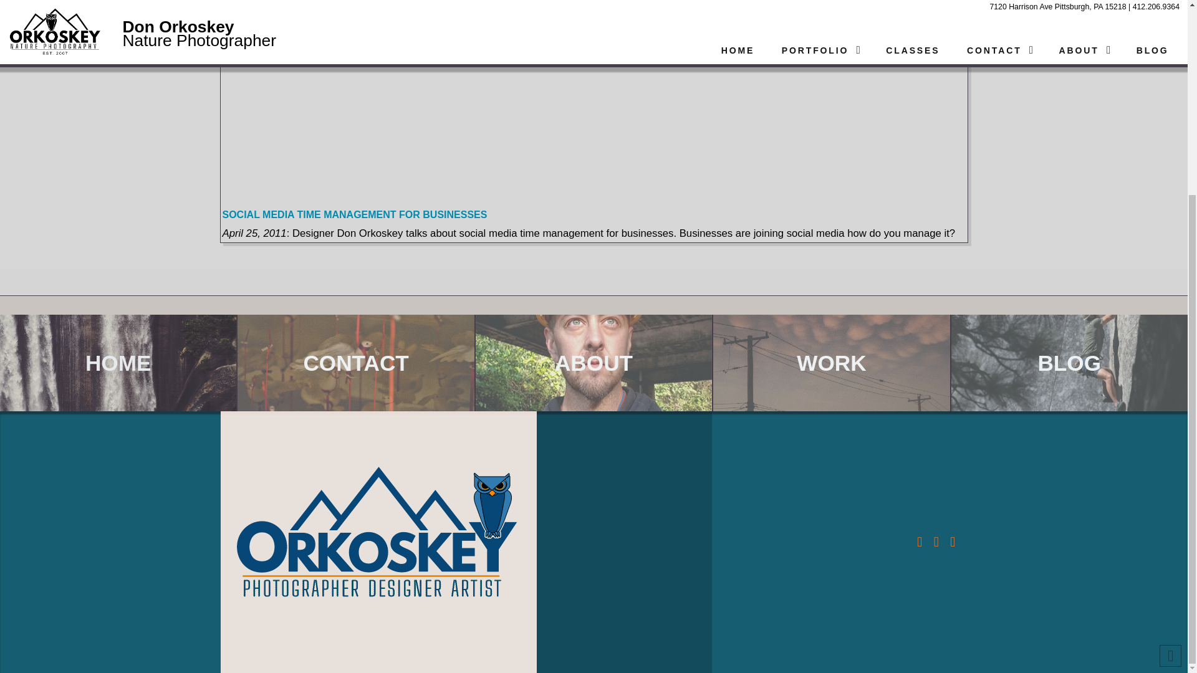 The image size is (1197, 673). I want to click on HOME, so click(118, 363).